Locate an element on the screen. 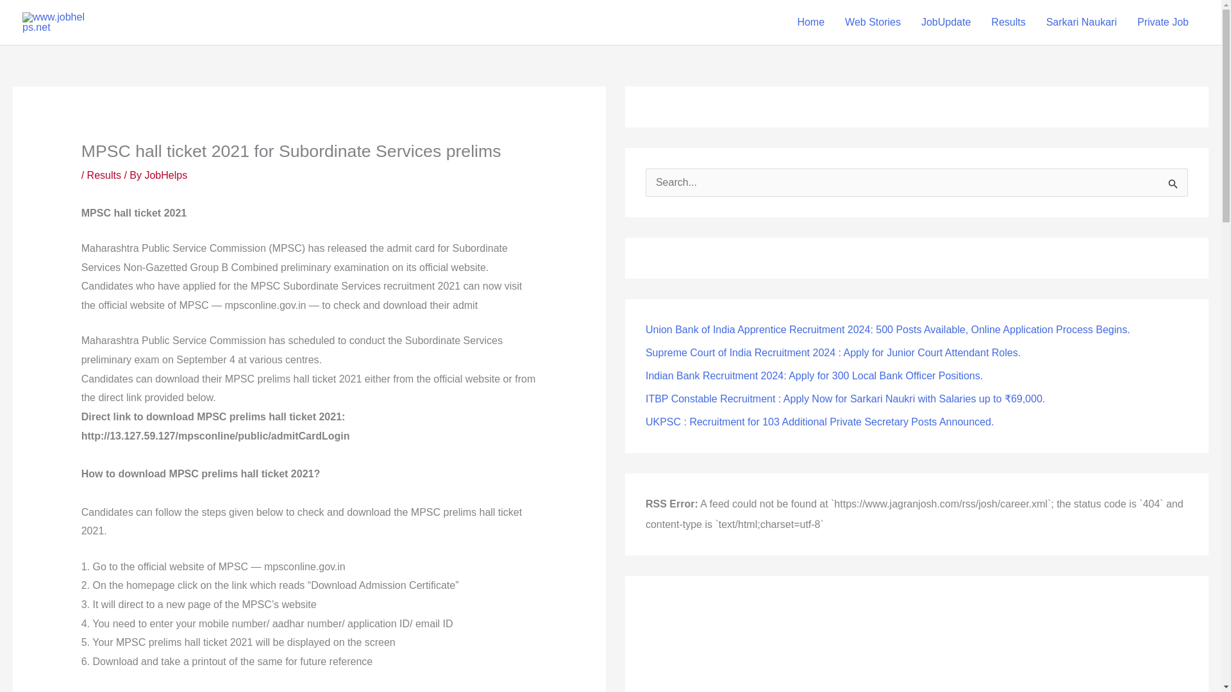 The height and width of the screenshot is (692, 1231). JobHelps is located at coordinates (165, 174).